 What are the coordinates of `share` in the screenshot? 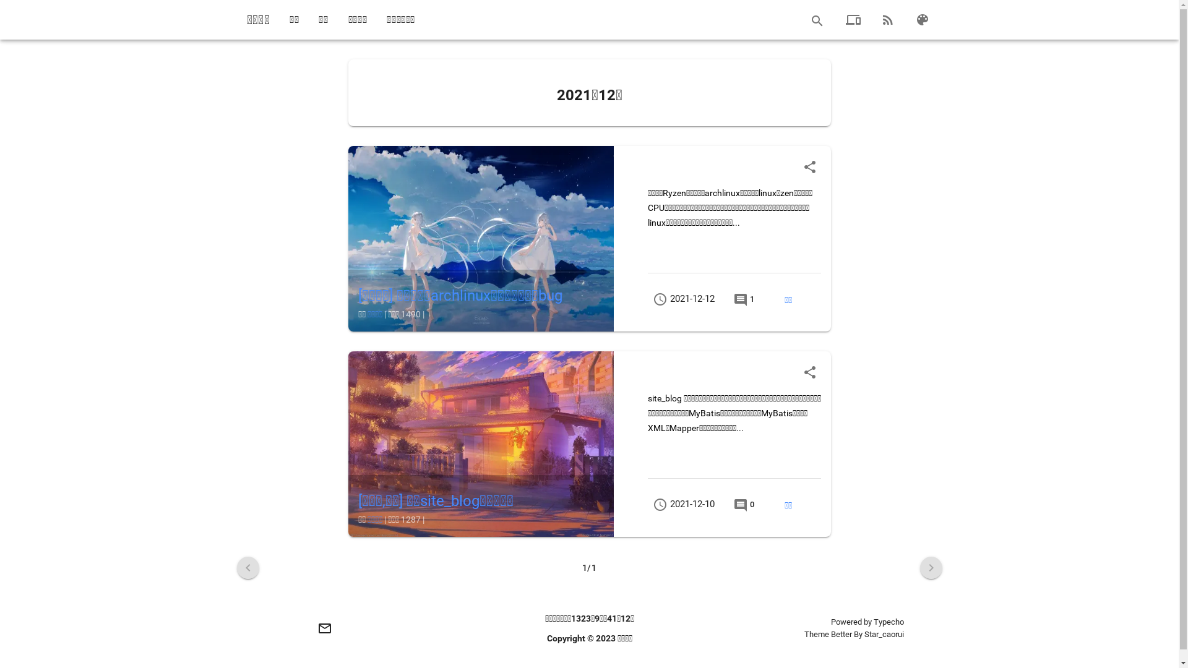 It's located at (809, 167).